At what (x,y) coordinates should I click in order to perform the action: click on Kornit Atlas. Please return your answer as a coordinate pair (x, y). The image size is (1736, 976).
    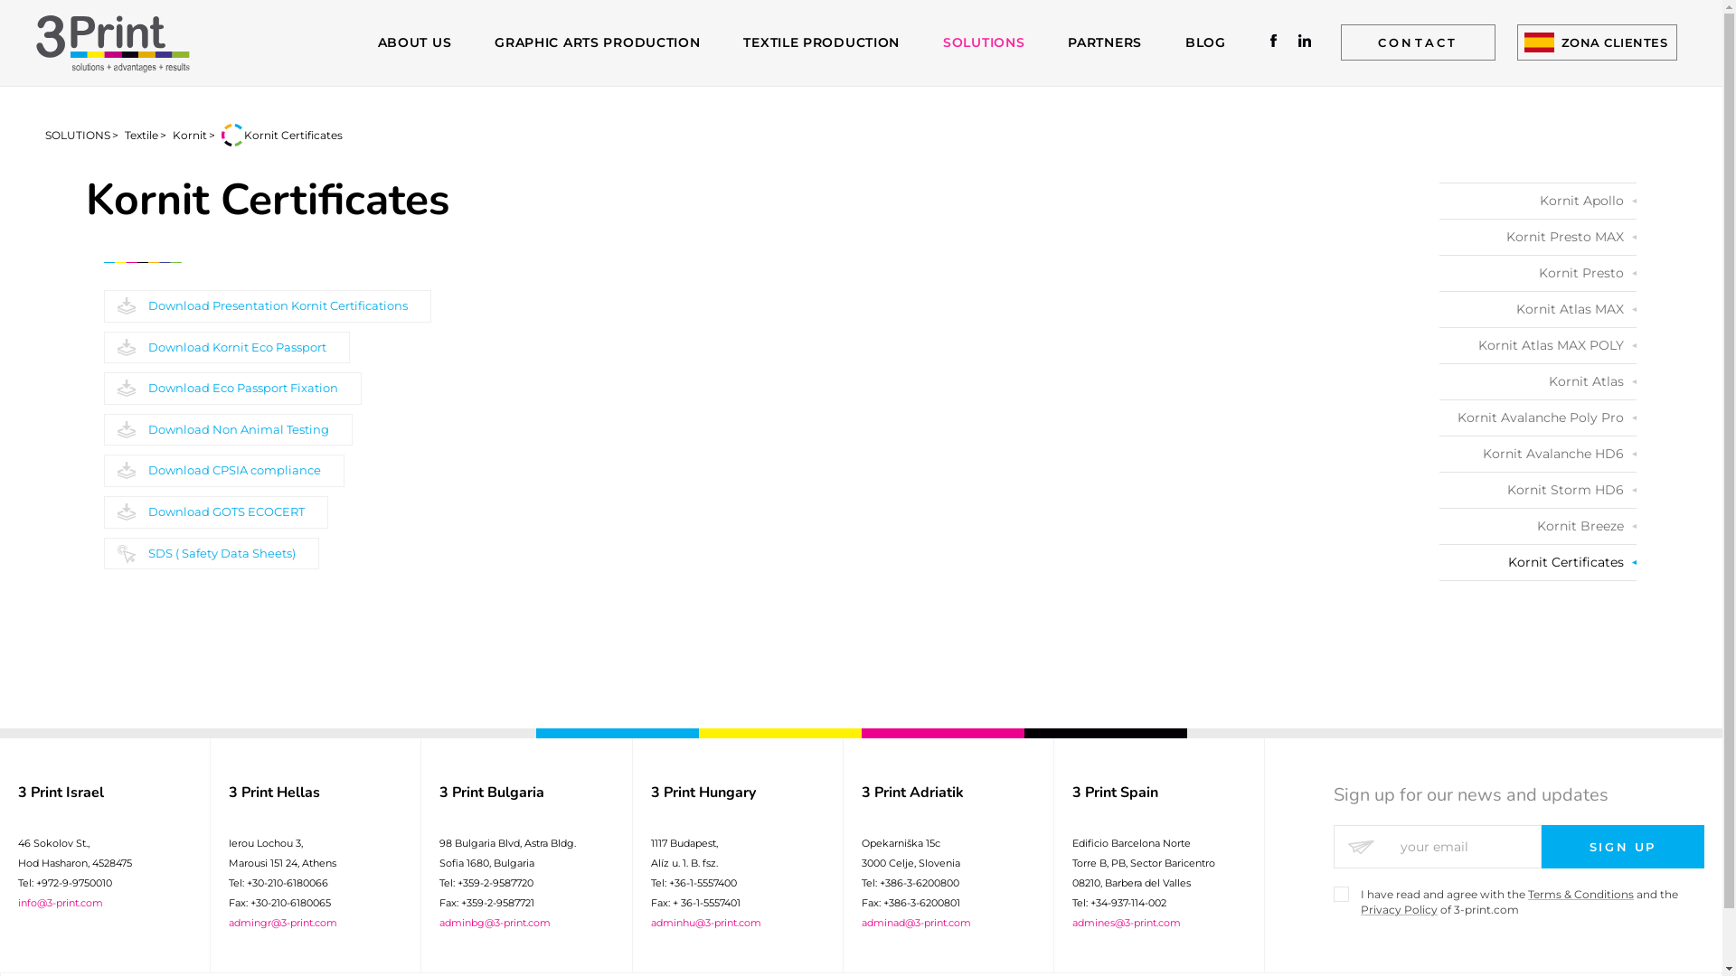
    Looking at the image, I should click on (1538, 381).